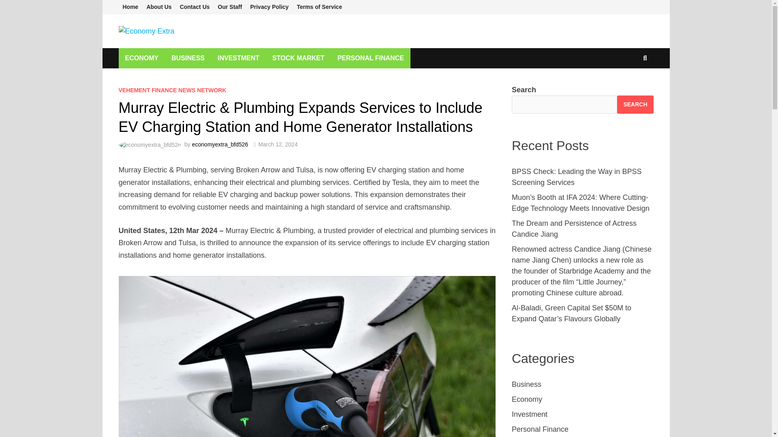 The width and height of the screenshot is (778, 437). I want to click on March 12, 2024, so click(278, 144).